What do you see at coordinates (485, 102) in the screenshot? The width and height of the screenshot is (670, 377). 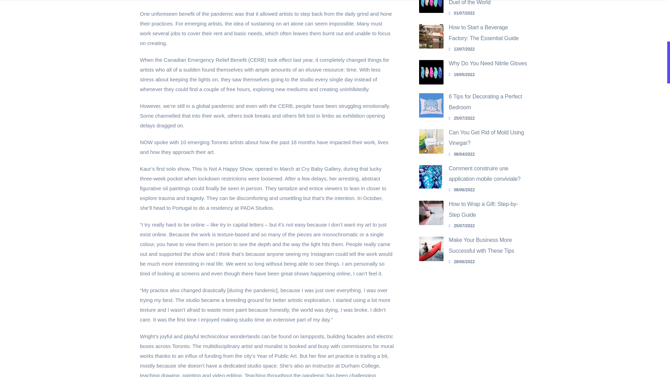 I see `6 Tips for Decorating a Perfect Bedroom` at bounding box center [485, 102].